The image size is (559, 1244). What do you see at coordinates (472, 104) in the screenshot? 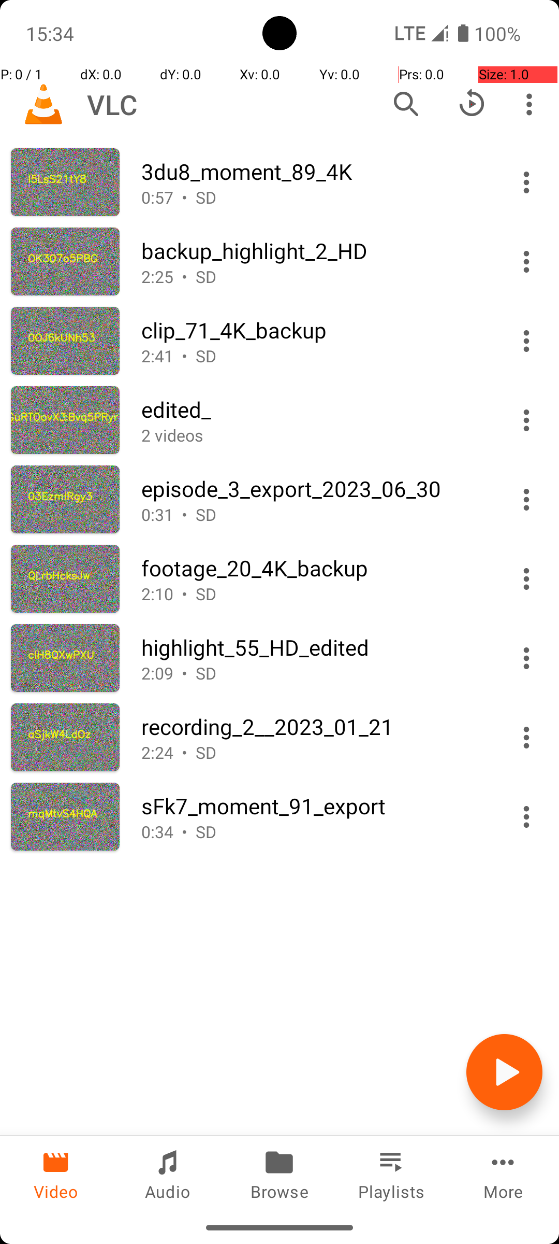
I see `Resume playback` at bounding box center [472, 104].